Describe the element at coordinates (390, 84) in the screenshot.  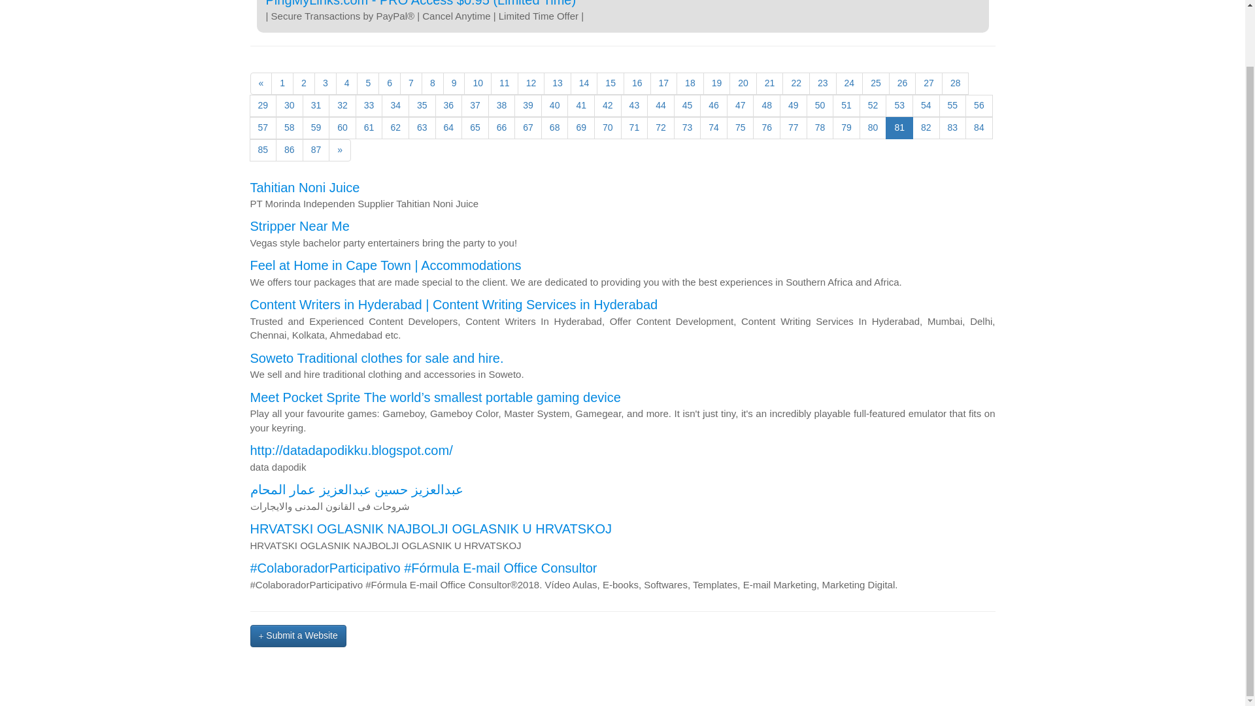
I see `6` at that location.